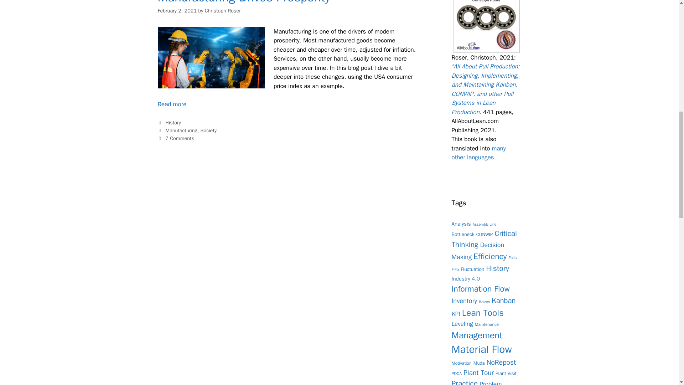 The width and height of the screenshot is (684, 385). Describe the element at coordinates (172, 104) in the screenshot. I see `Manufacturing Drives Prosperity` at that location.